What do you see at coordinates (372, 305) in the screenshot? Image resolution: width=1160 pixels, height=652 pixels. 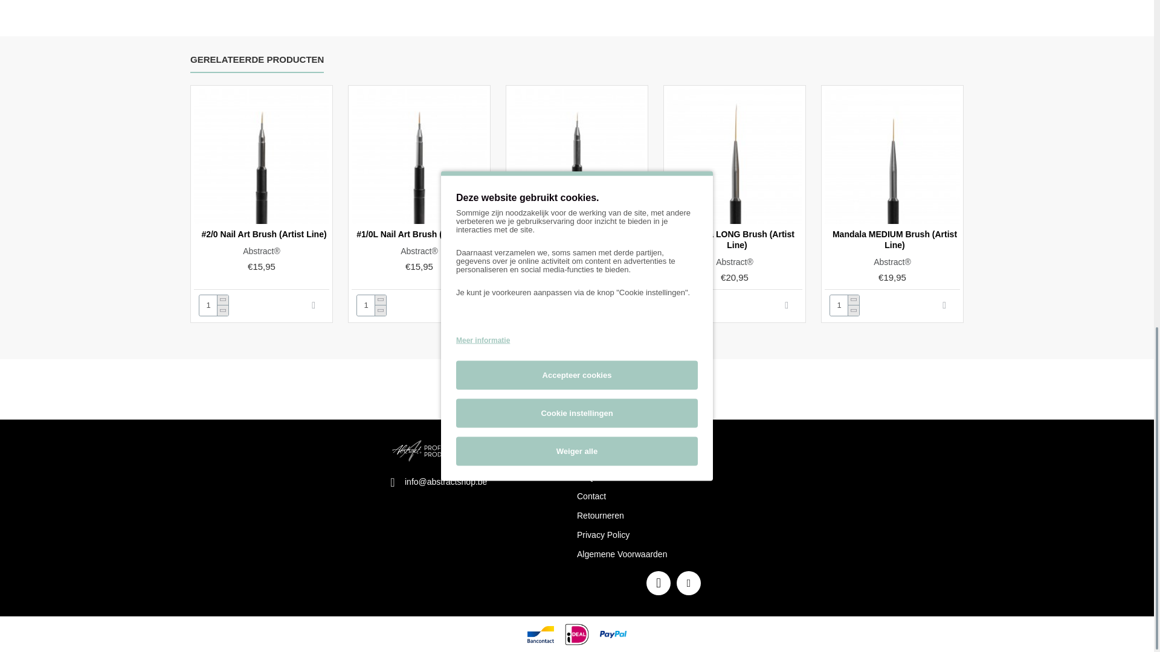 I see `1` at bounding box center [372, 305].